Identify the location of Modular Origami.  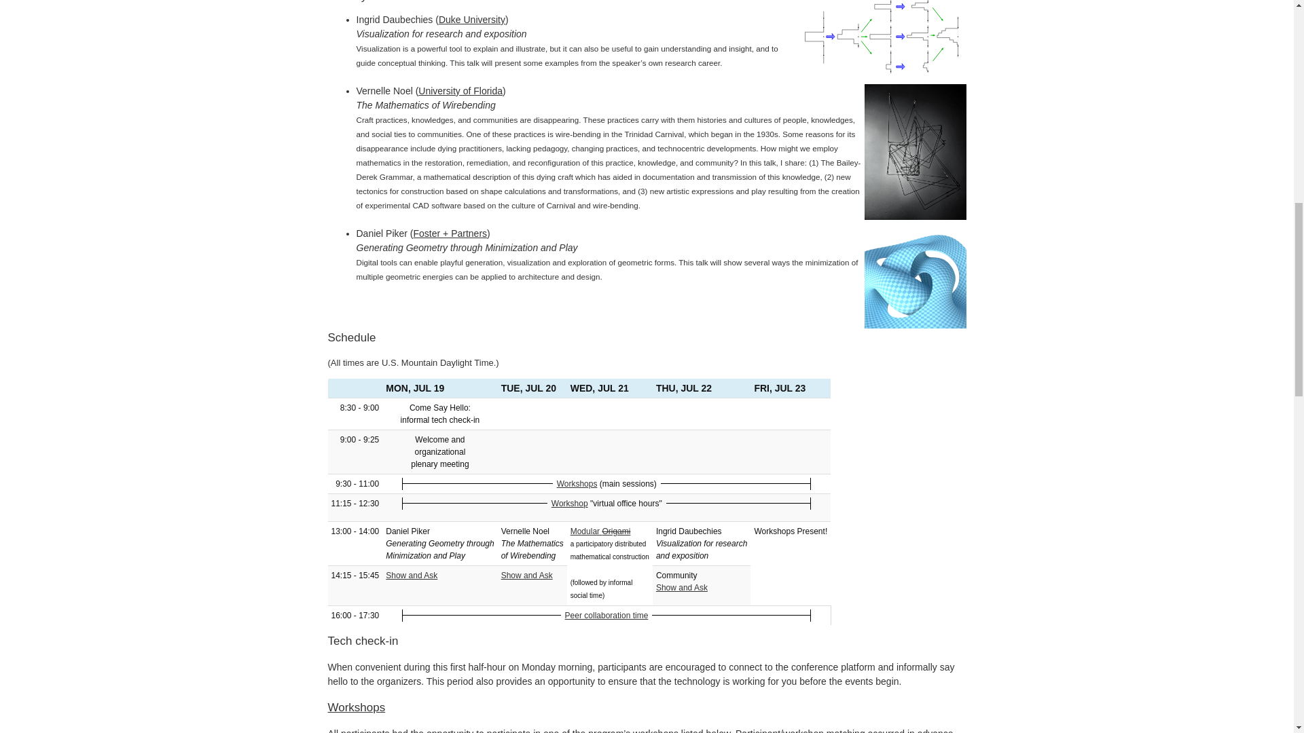
(600, 531).